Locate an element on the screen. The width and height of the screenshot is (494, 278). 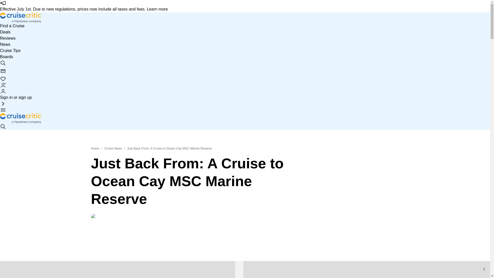
Deals is located at coordinates (5, 32).